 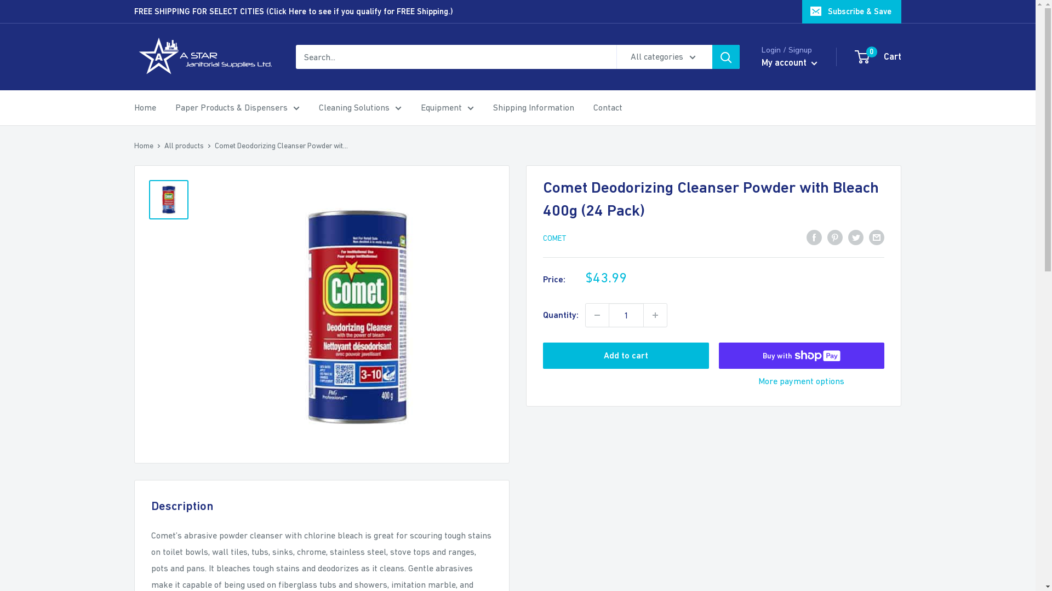 I want to click on Home, so click(x=144, y=146).